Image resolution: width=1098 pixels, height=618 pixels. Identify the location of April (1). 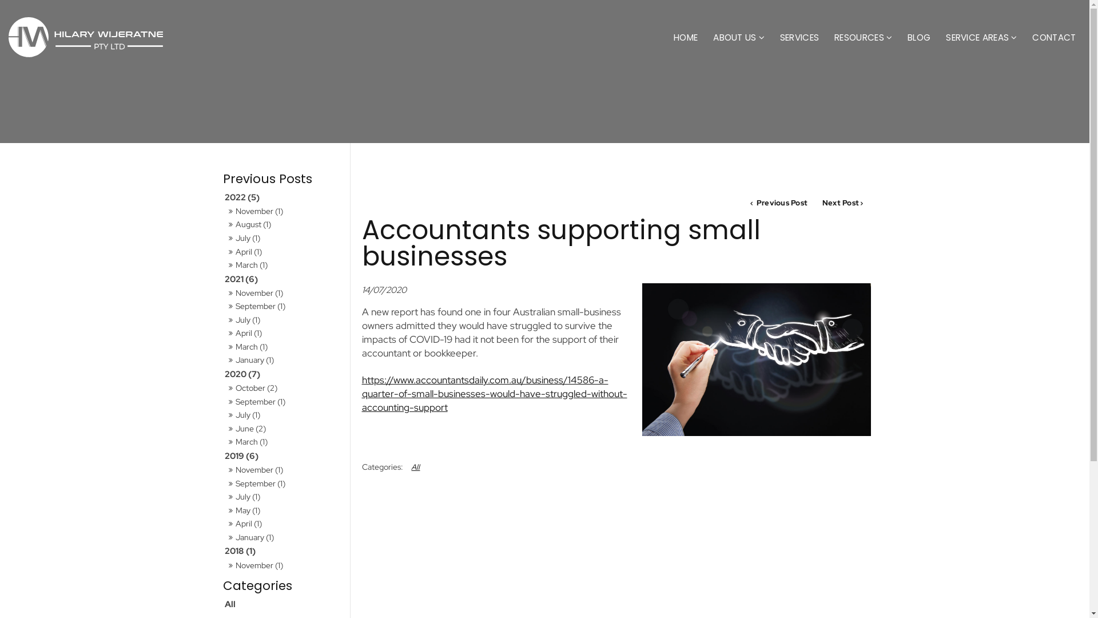
(284, 524).